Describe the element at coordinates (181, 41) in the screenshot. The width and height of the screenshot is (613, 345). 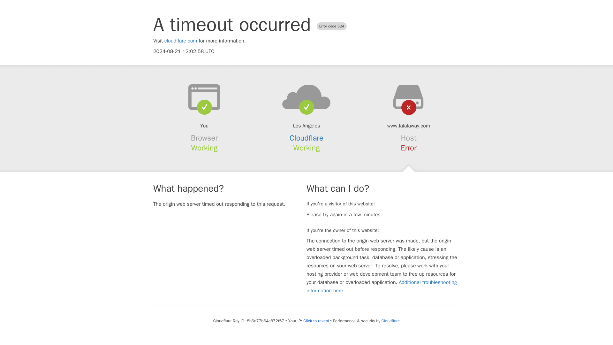
I see `cloudflare.com` at that location.